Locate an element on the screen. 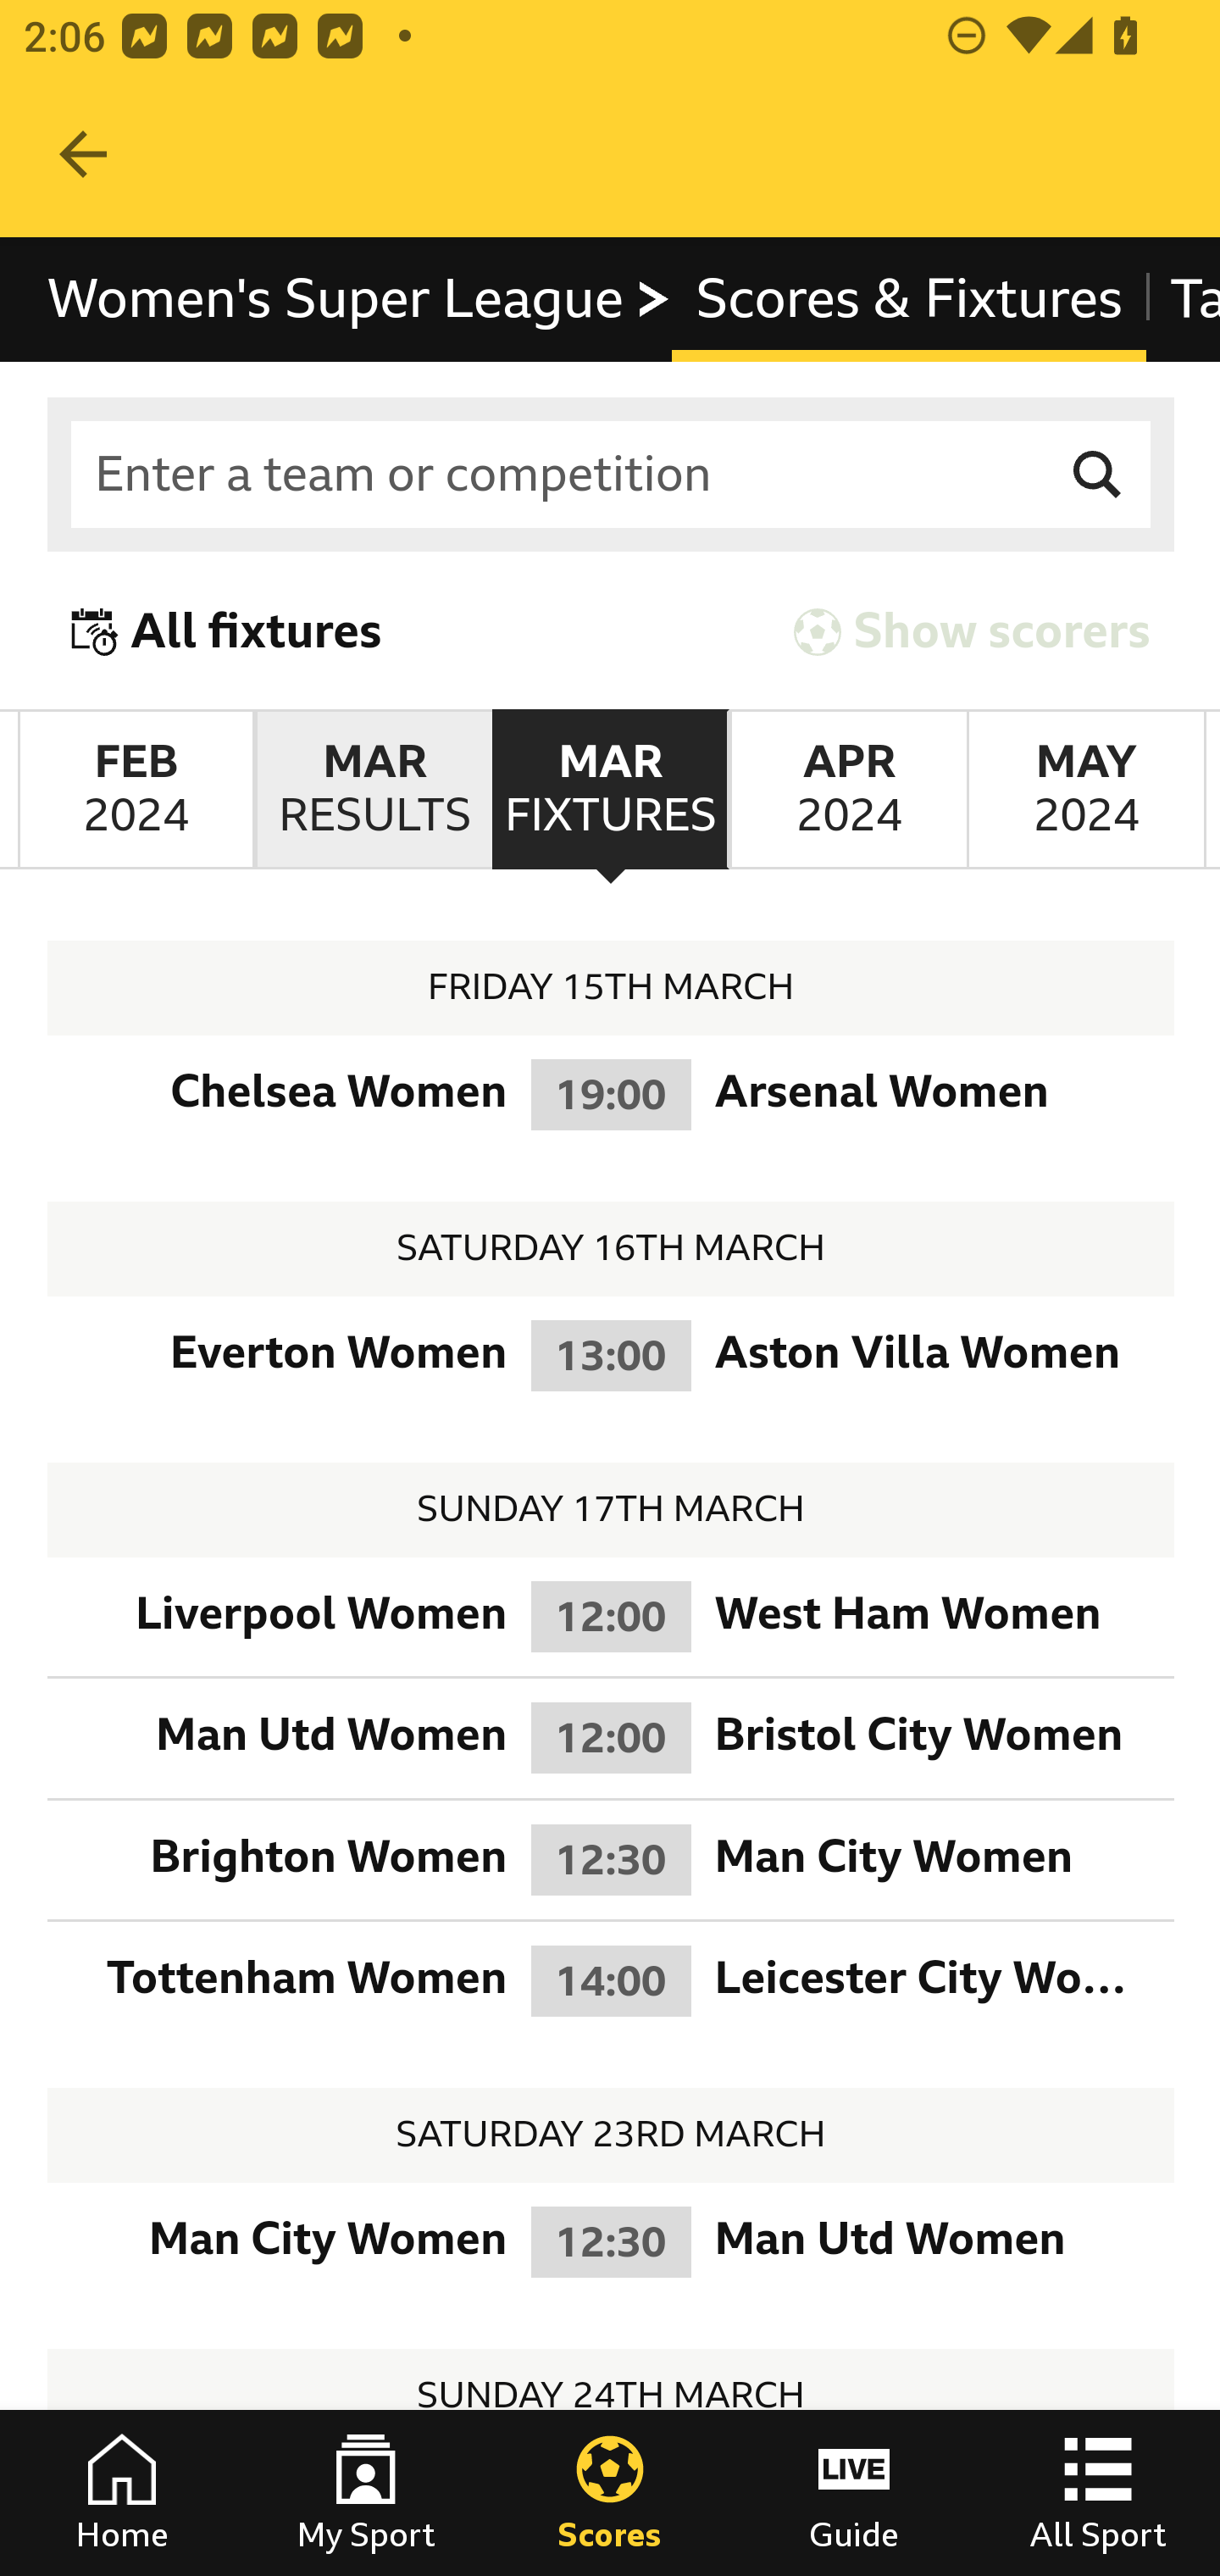 The height and width of the screenshot is (2576, 1220). April2024 April 2024 is located at coordinates (847, 790).